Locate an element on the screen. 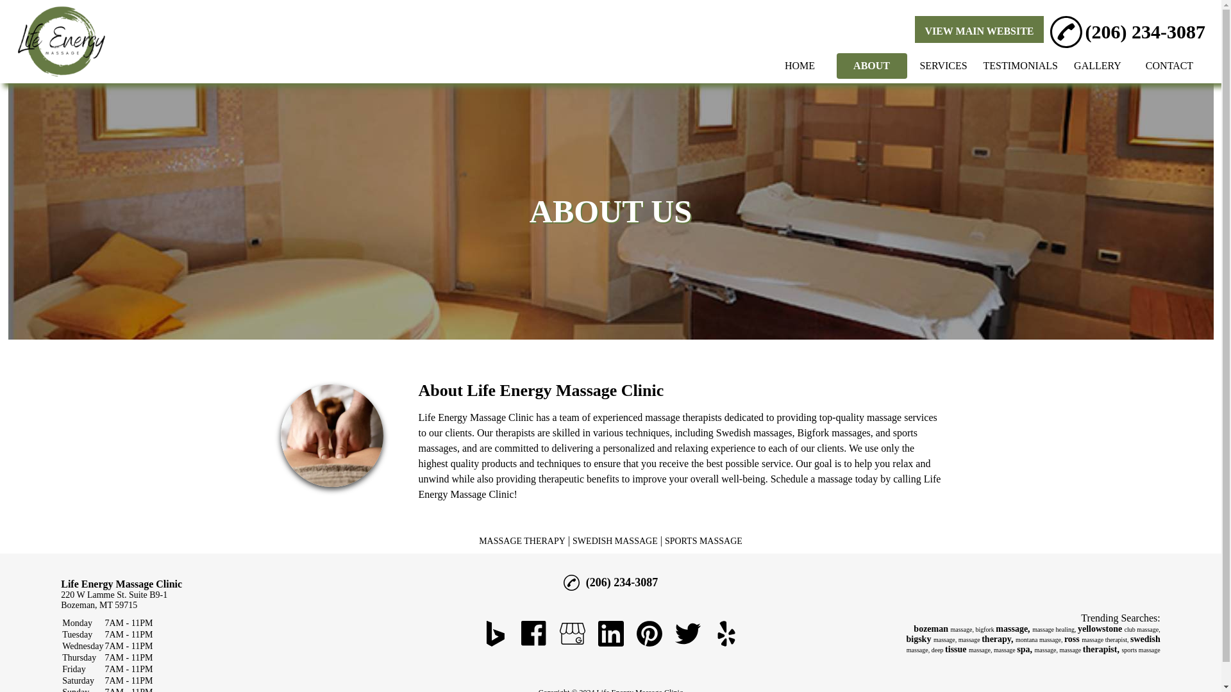 This screenshot has width=1231, height=692. MASSAGE THERAPY is located at coordinates (522, 541).